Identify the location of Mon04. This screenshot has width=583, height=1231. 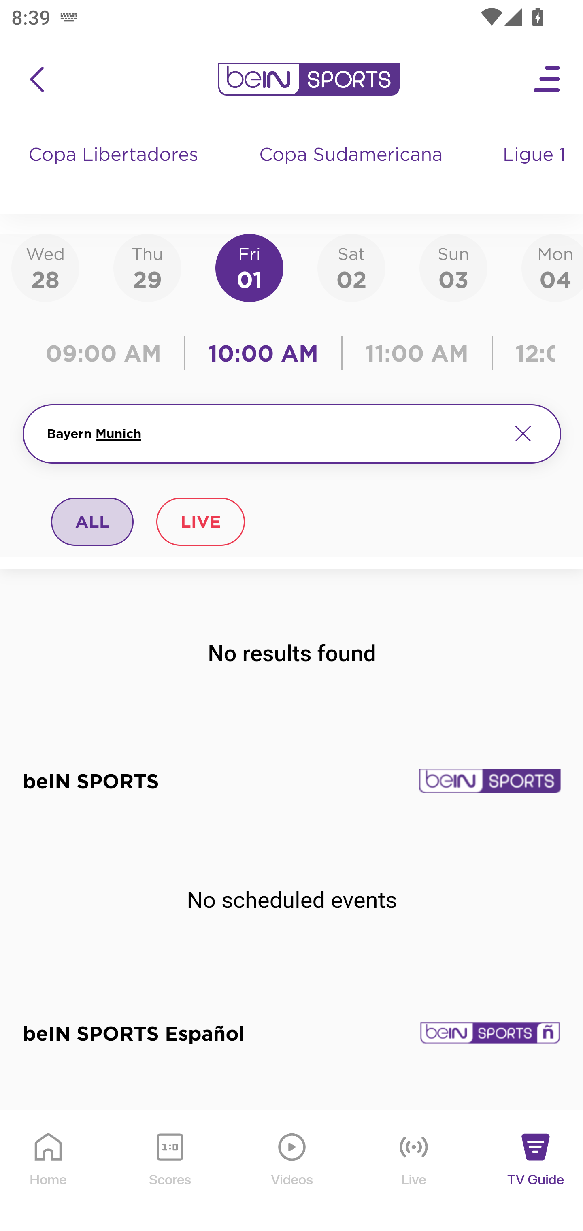
(552, 267).